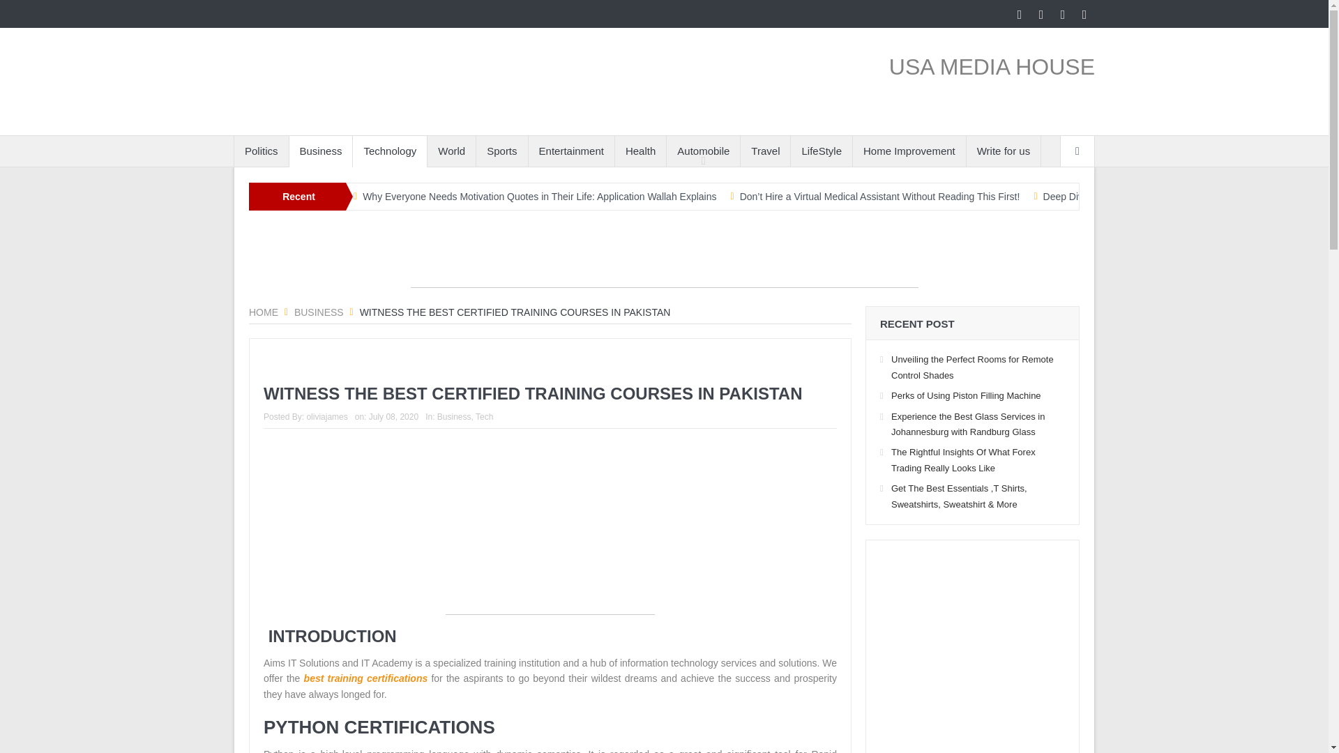 The height and width of the screenshot is (753, 1339). I want to click on World, so click(451, 151).